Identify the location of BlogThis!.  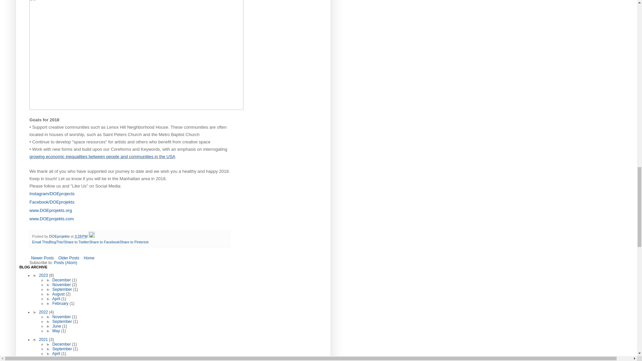
(56, 242).